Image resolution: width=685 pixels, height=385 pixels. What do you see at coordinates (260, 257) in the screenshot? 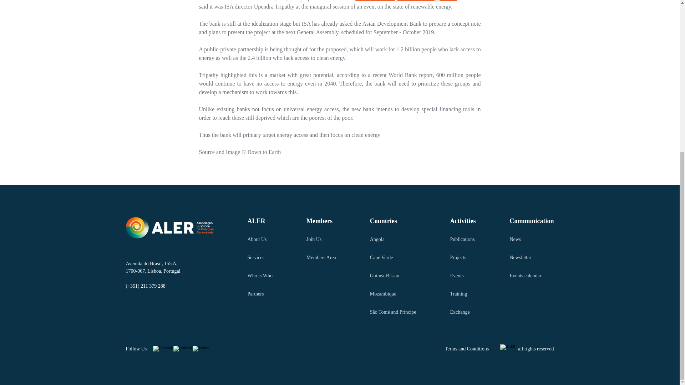
I see `Services` at bounding box center [260, 257].